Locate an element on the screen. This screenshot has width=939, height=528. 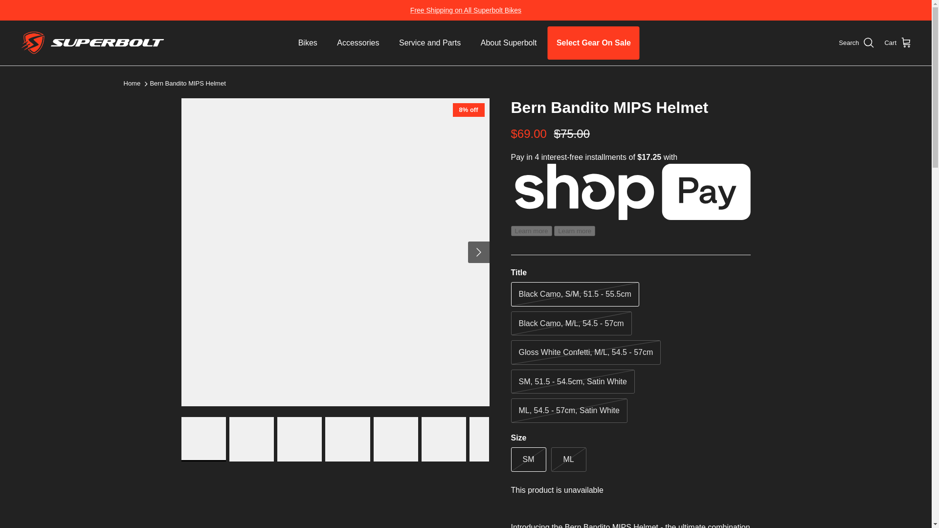
RIGHT is located at coordinates (478, 252).